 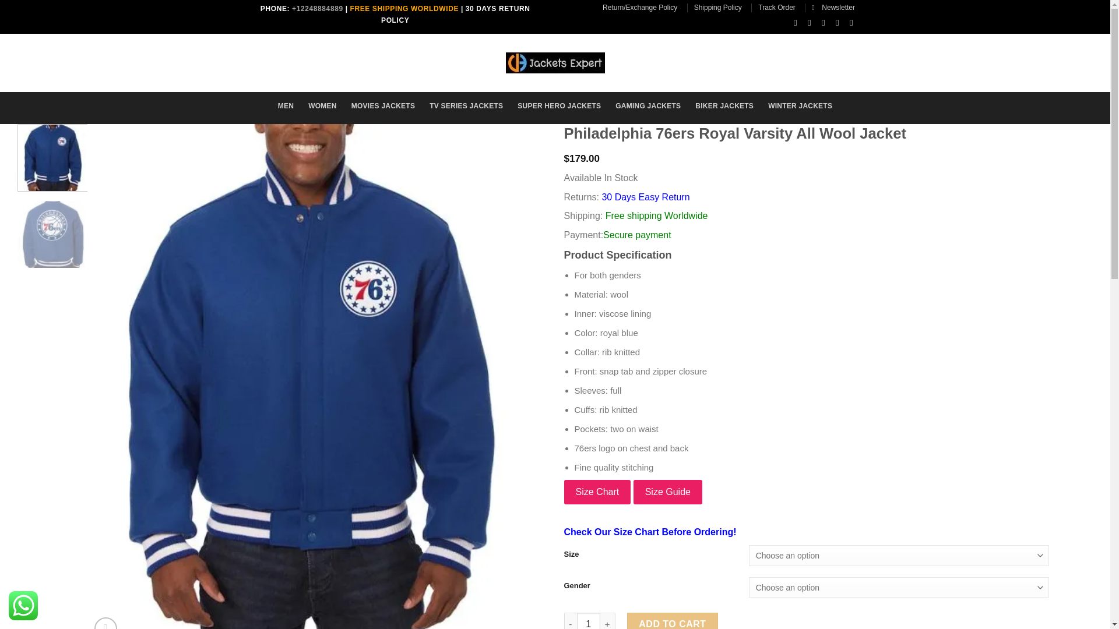 What do you see at coordinates (589, 621) in the screenshot?
I see `1` at bounding box center [589, 621].